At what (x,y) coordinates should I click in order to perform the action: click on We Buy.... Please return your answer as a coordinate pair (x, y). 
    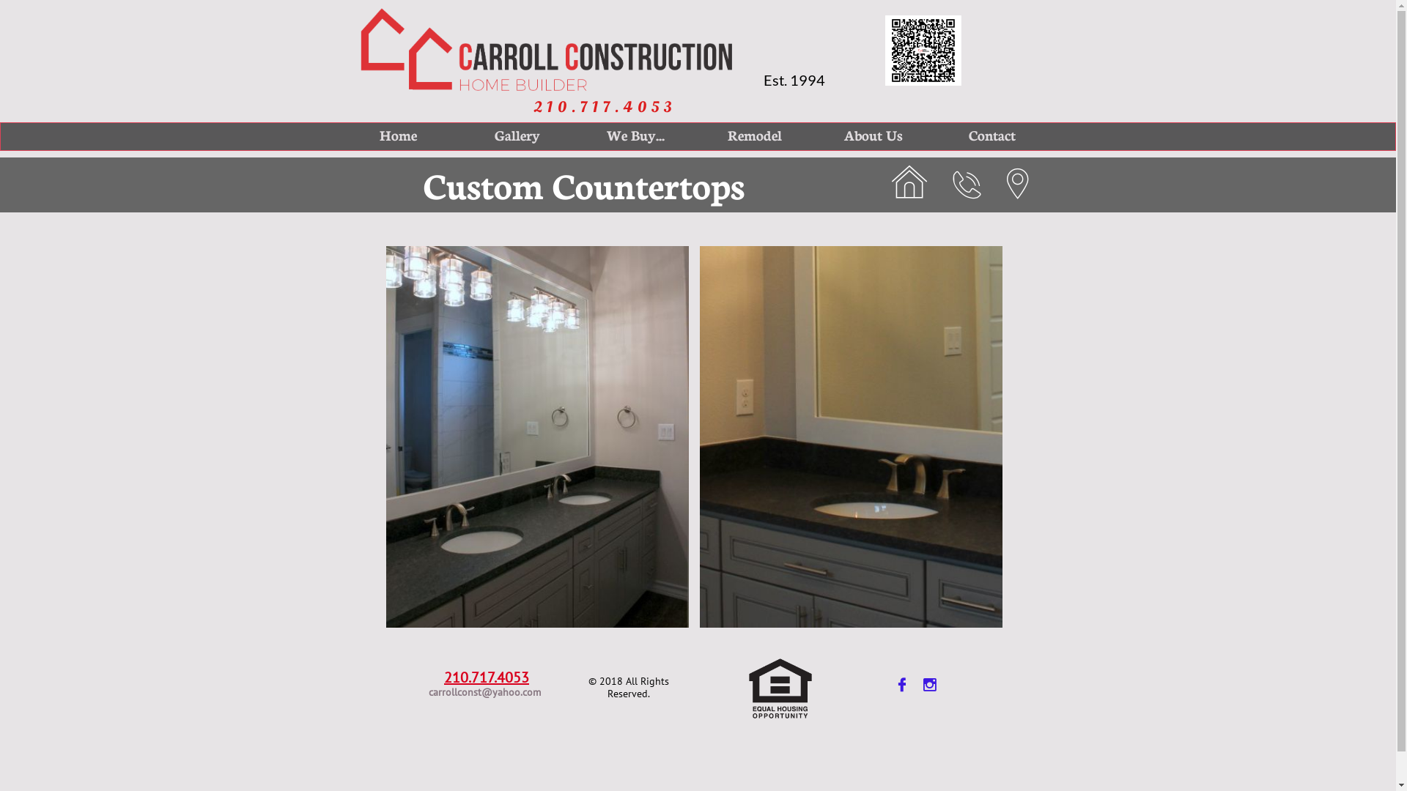
    Looking at the image, I should click on (635, 135).